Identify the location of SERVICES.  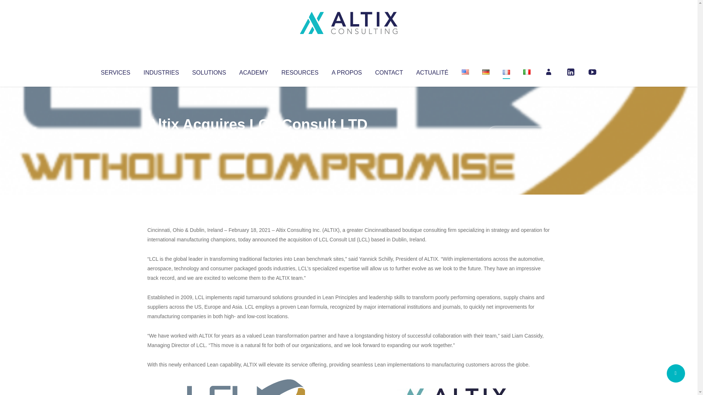
(115, 71).